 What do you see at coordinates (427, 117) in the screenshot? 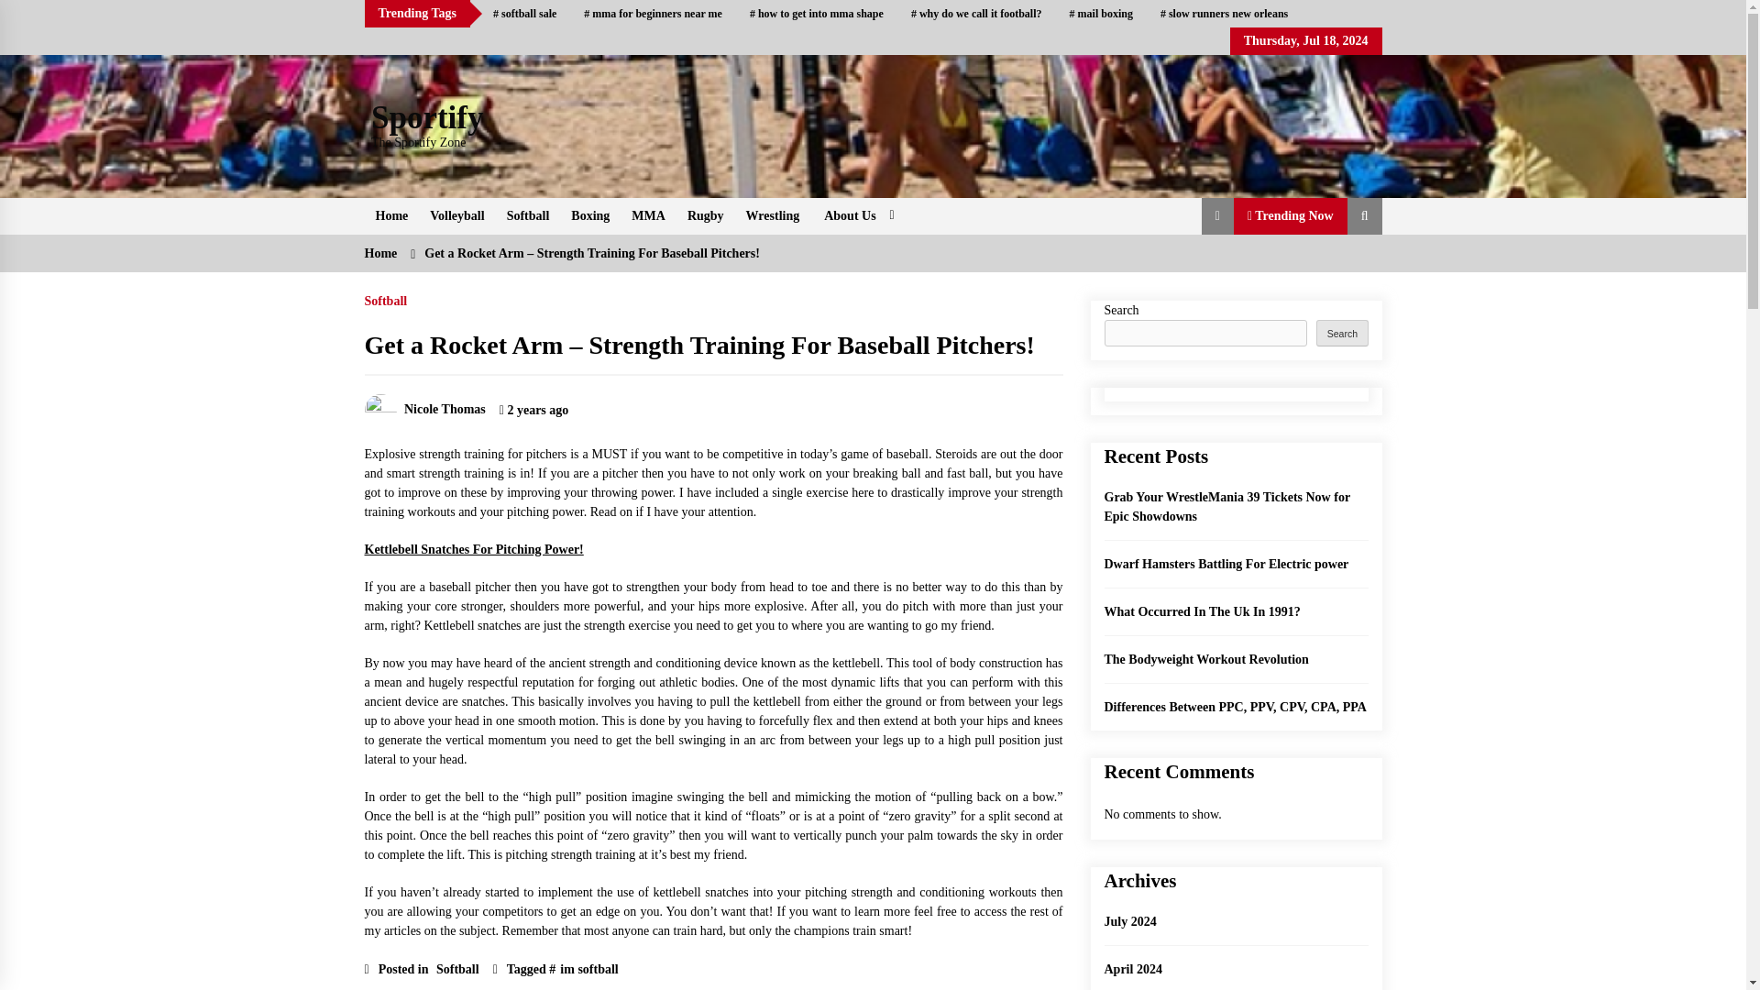
I see `Sportify` at bounding box center [427, 117].